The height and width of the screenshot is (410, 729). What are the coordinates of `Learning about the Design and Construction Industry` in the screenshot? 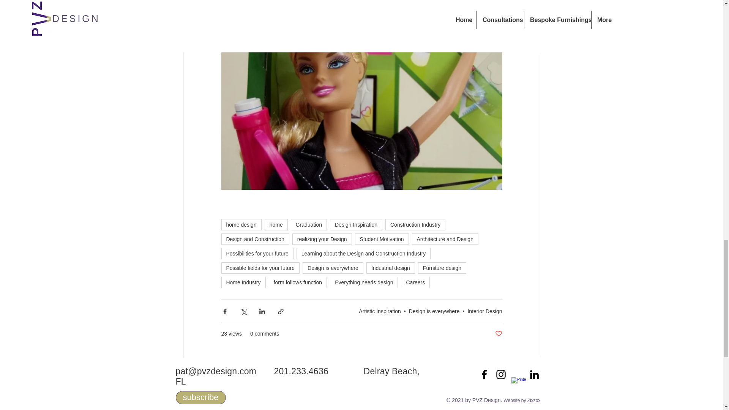 It's located at (364, 254).